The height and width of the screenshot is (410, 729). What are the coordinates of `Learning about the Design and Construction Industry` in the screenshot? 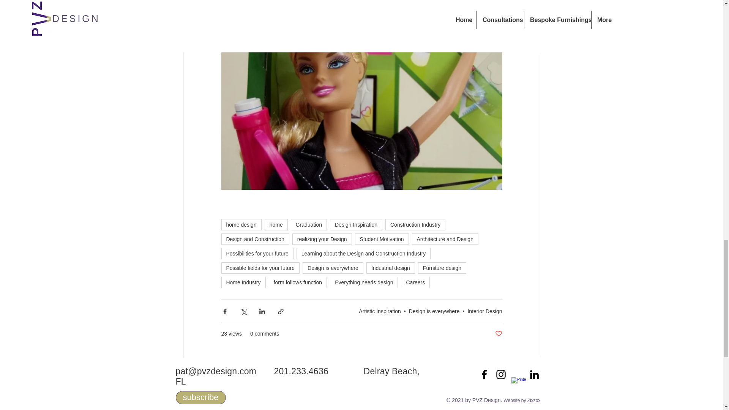 It's located at (364, 254).